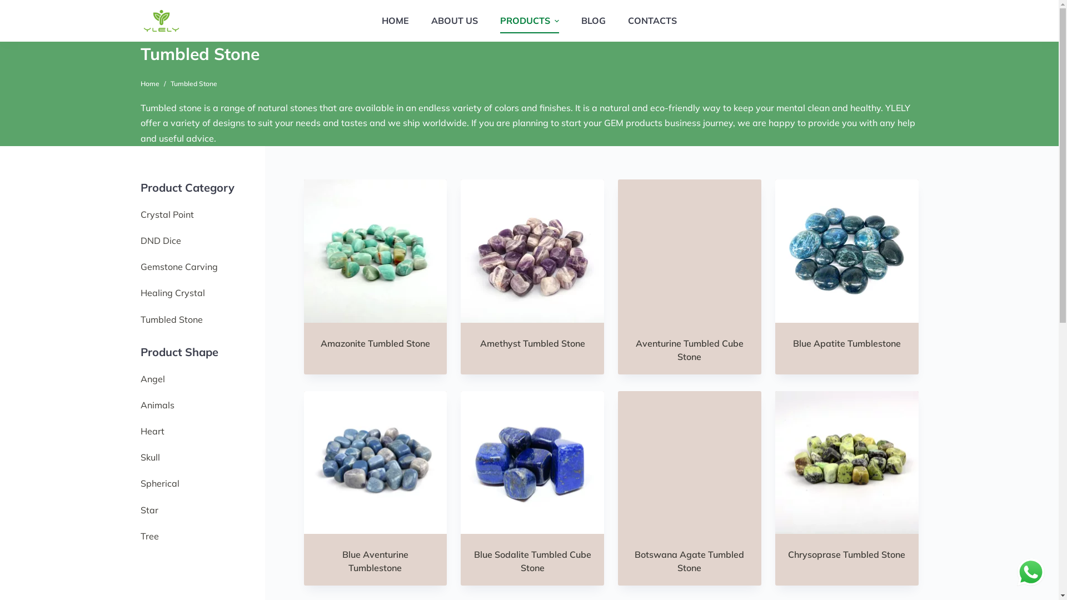 The height and width of the screenshot is (600, 1067). Describe the element at coordinates (1031, 572) in the screenshot. I see `WhatsApp` at that location.